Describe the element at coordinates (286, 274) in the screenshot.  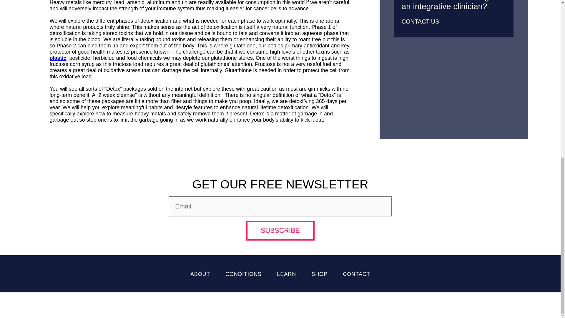
I see `LEARN` at that location.